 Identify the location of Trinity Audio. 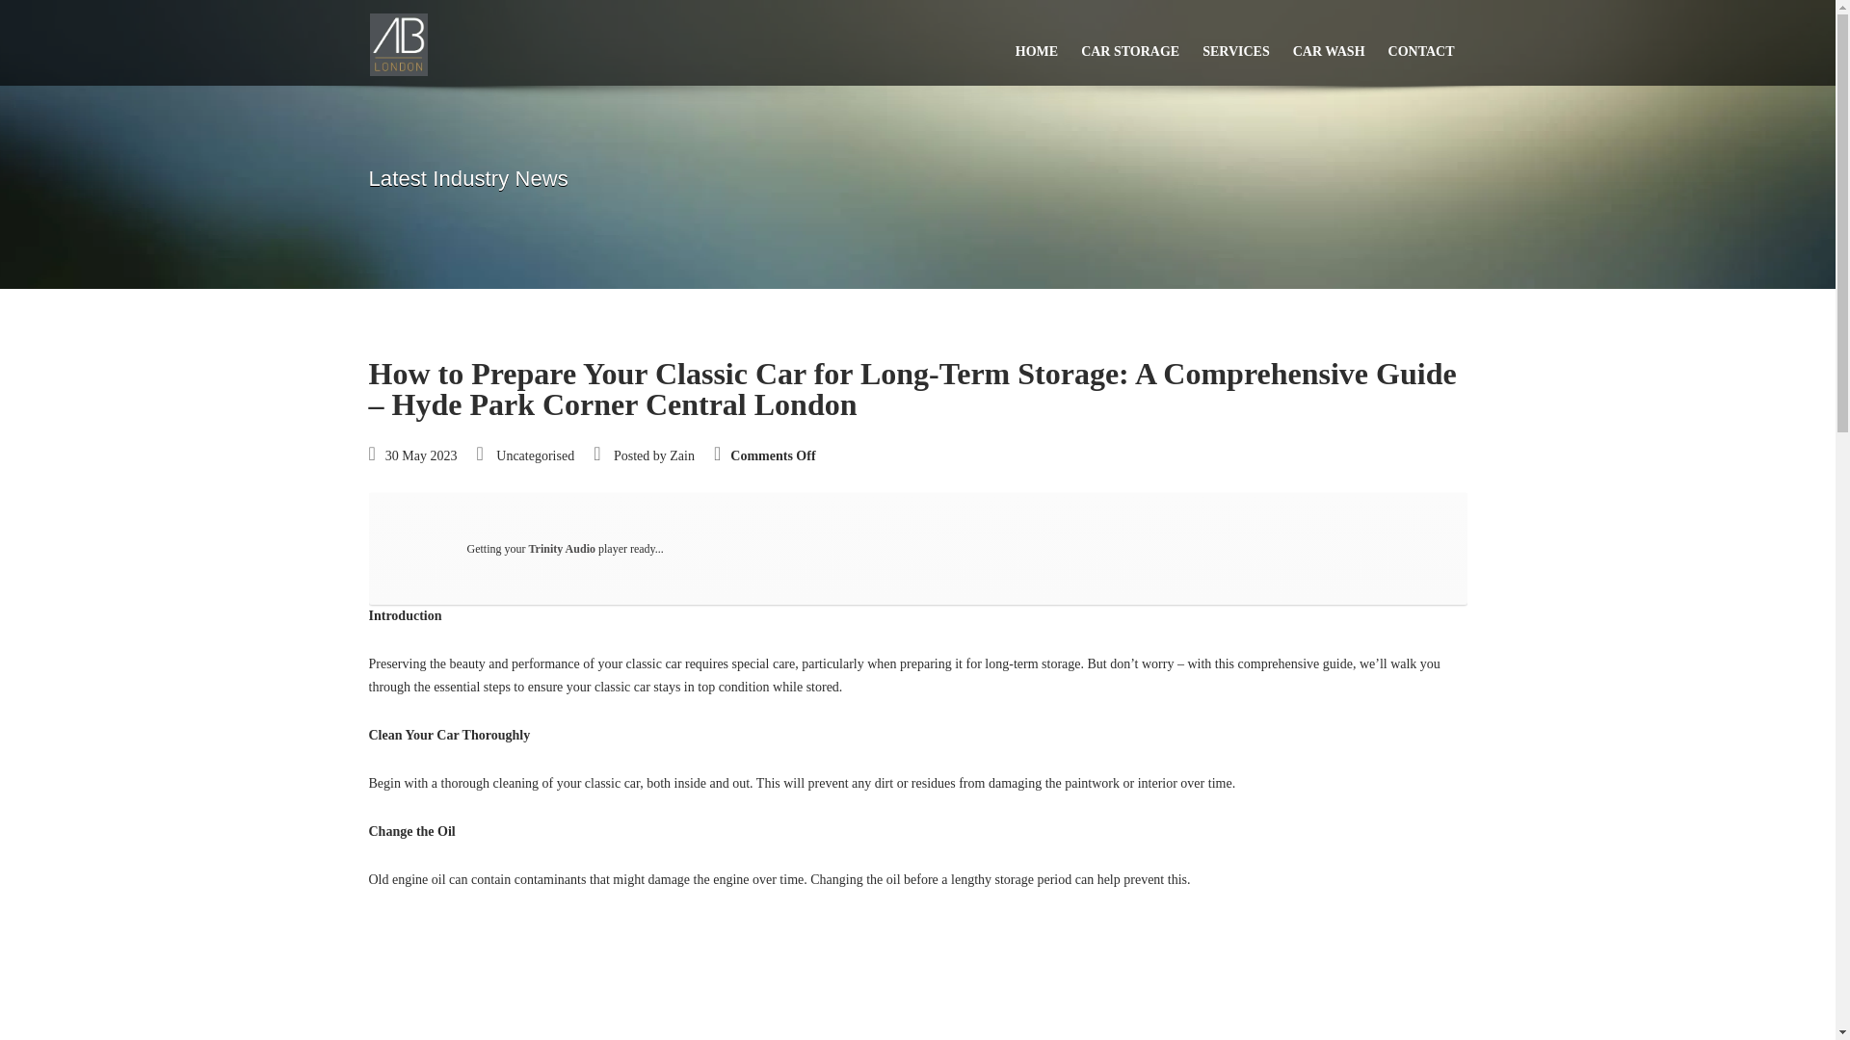
(561, 548).